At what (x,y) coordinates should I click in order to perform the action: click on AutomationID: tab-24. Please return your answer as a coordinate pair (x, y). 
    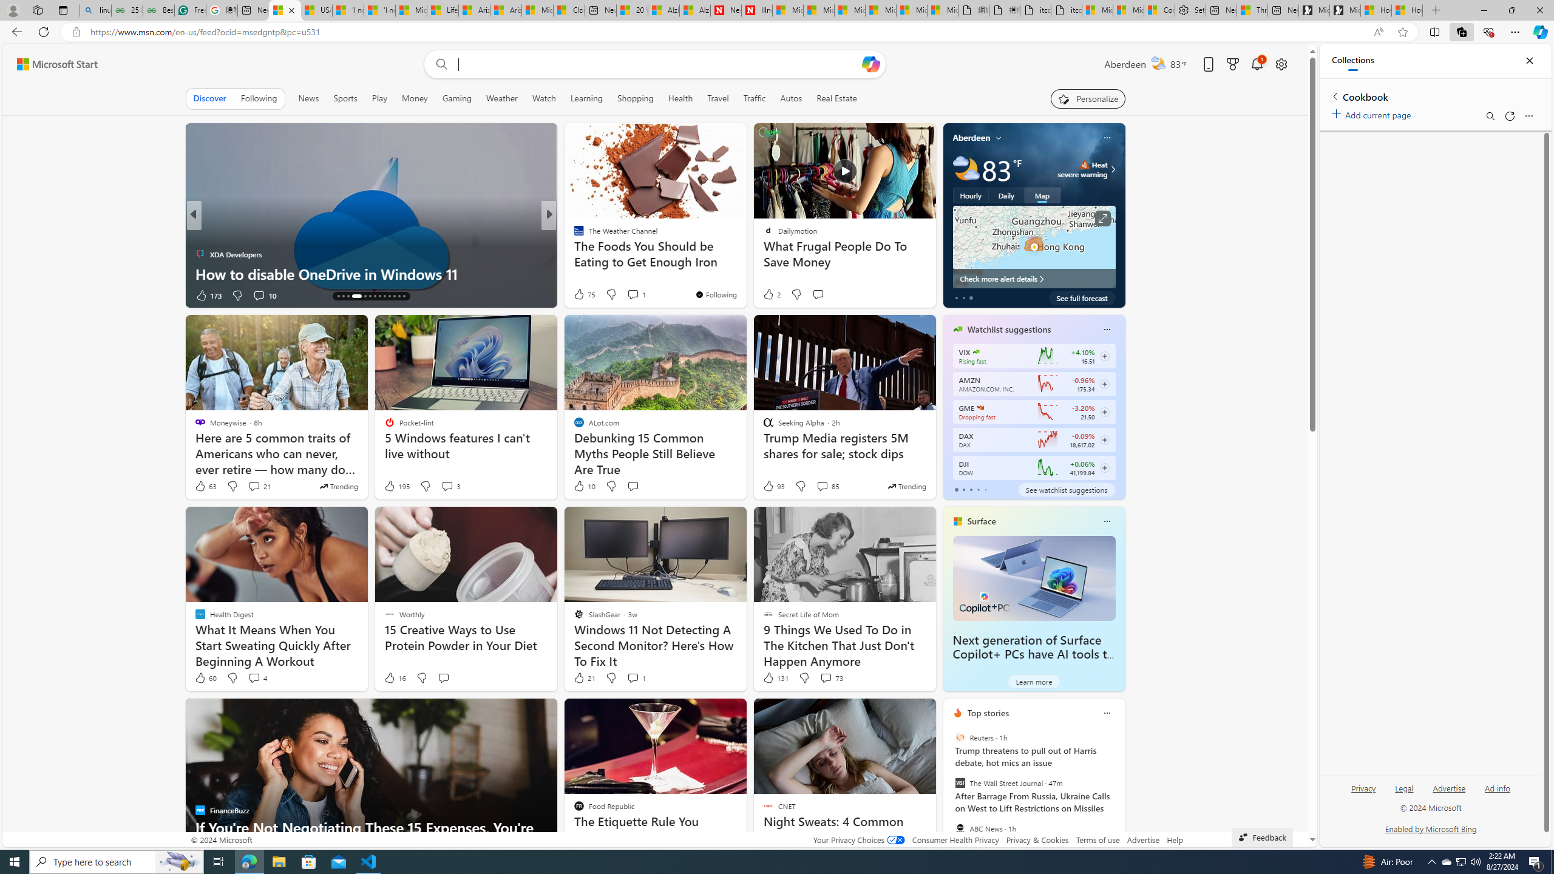
    Looking at the image, I should click on (393, 296).